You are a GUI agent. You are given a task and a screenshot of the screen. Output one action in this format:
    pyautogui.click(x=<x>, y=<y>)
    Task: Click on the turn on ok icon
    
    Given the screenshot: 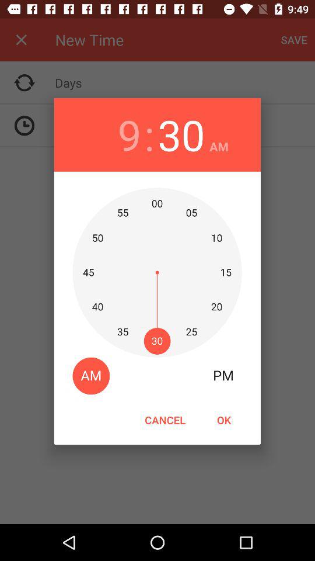 What is the action you would take?
    pyautogui.click(x=223, y=420)
    